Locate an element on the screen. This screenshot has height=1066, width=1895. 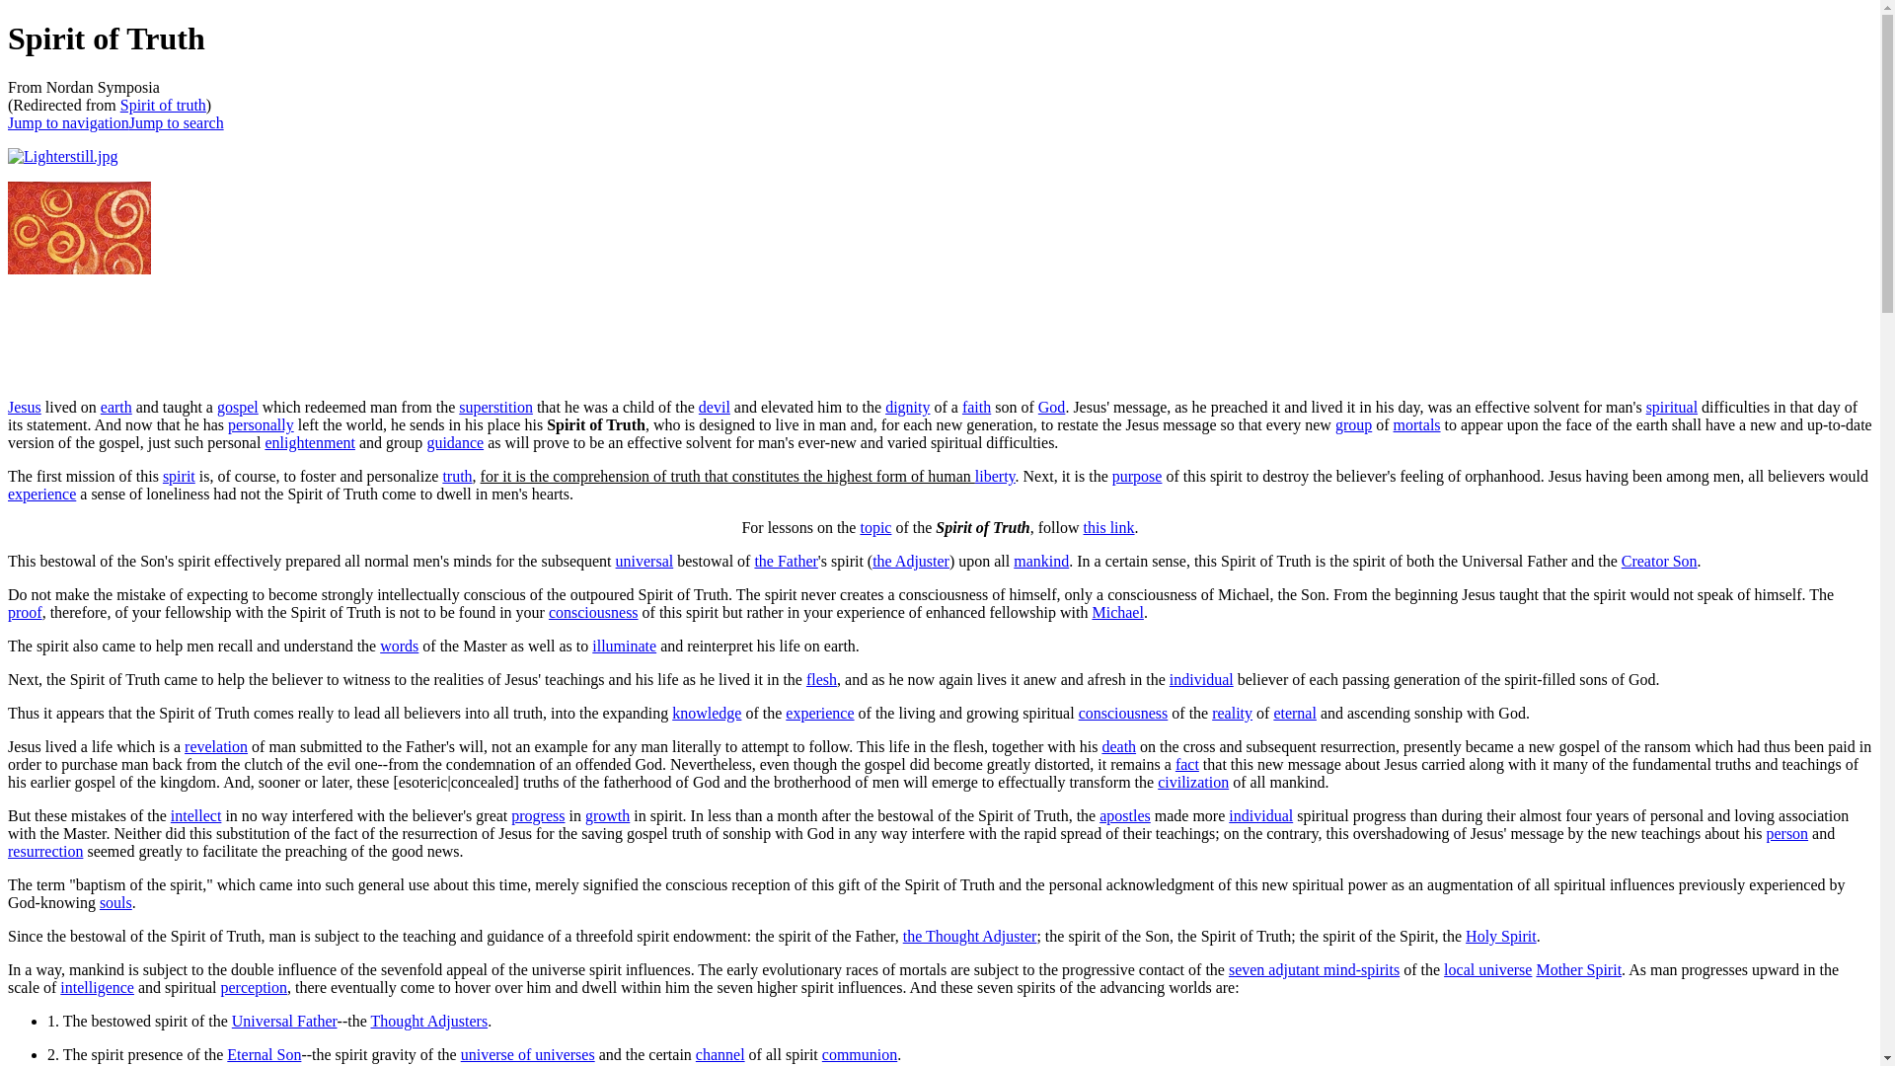
Mortals is located at coordinates (1416, 424).